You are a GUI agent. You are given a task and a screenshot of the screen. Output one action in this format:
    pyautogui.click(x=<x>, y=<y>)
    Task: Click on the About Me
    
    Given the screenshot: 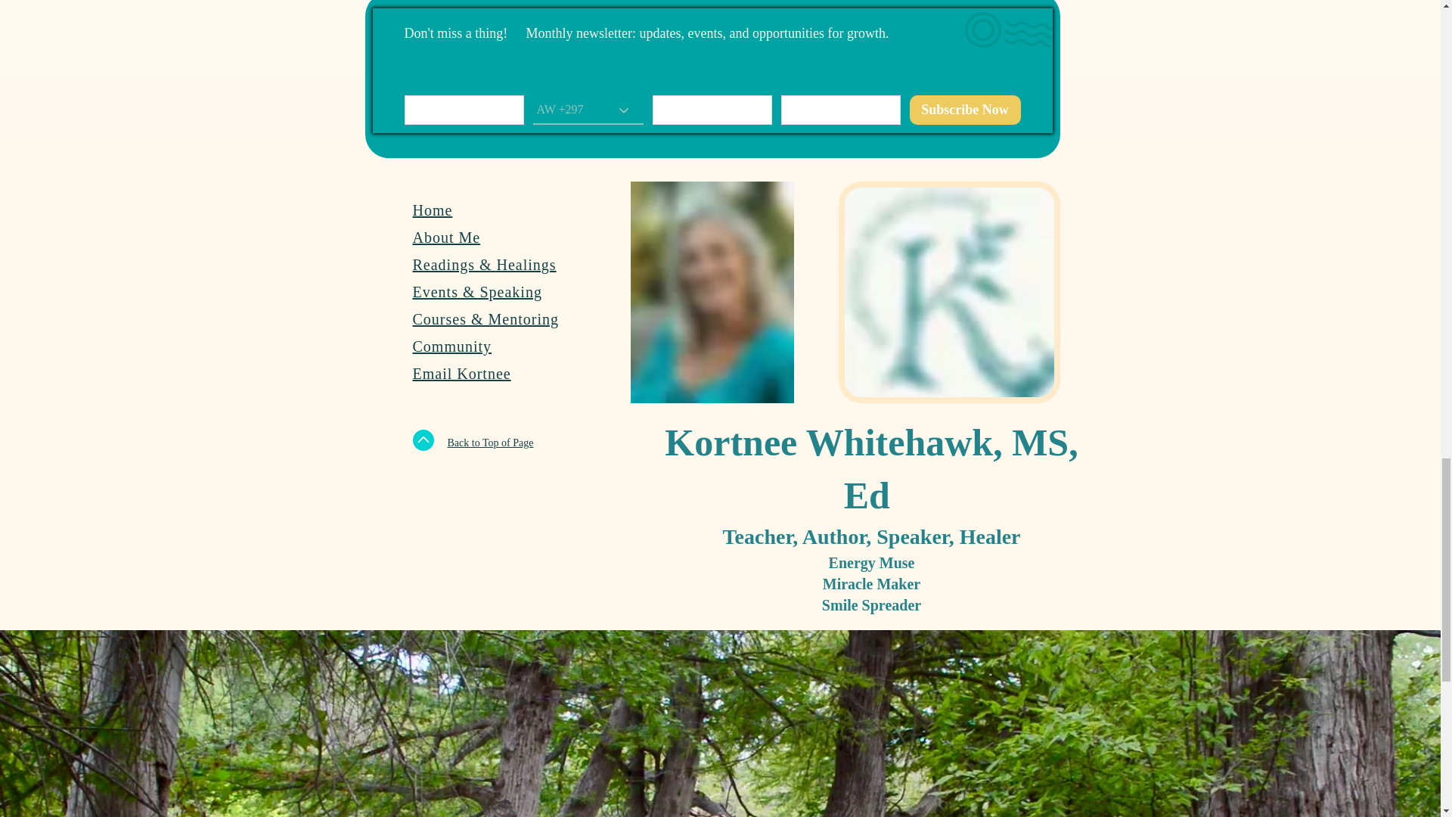 What is the action you would take?
    pyautogui.click(x=446, y=238)
    